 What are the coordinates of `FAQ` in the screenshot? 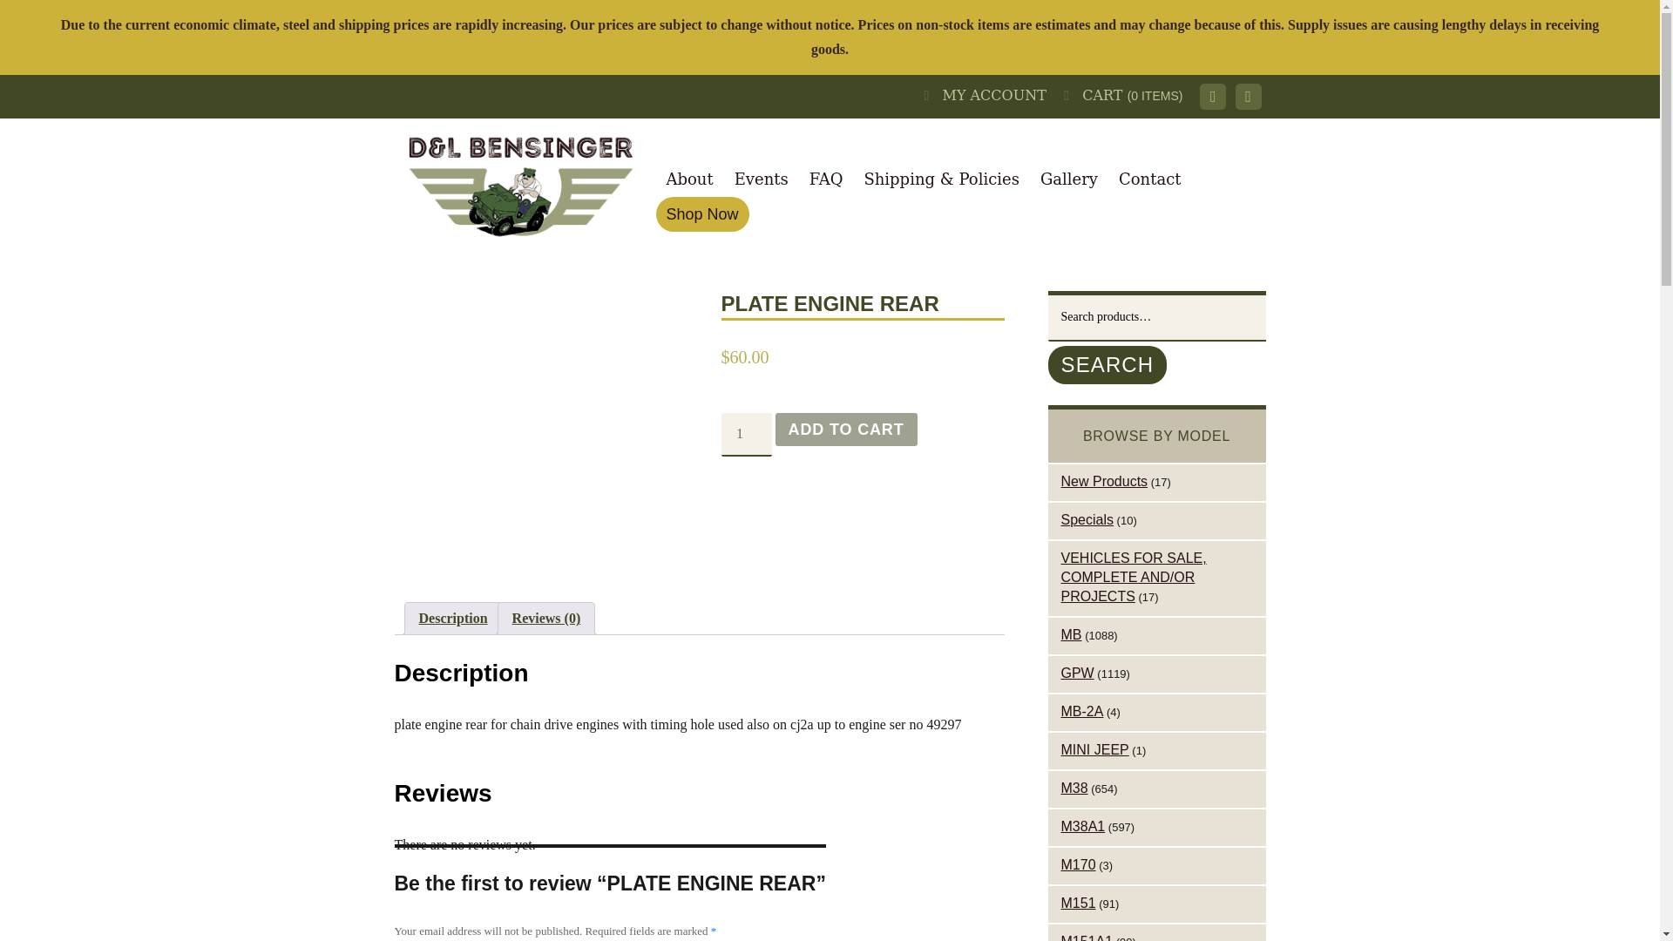 It's located at (826, 179).